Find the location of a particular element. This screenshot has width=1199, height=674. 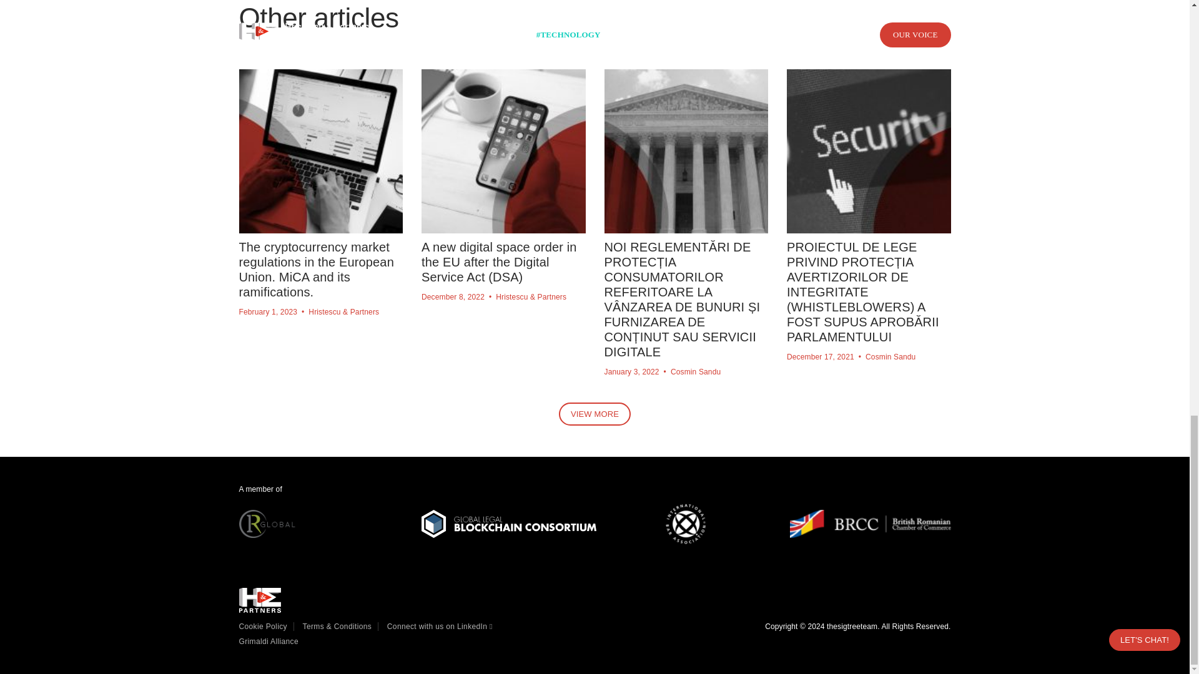

Connect with us on LinkedIn is located at coordinates (440, 626).